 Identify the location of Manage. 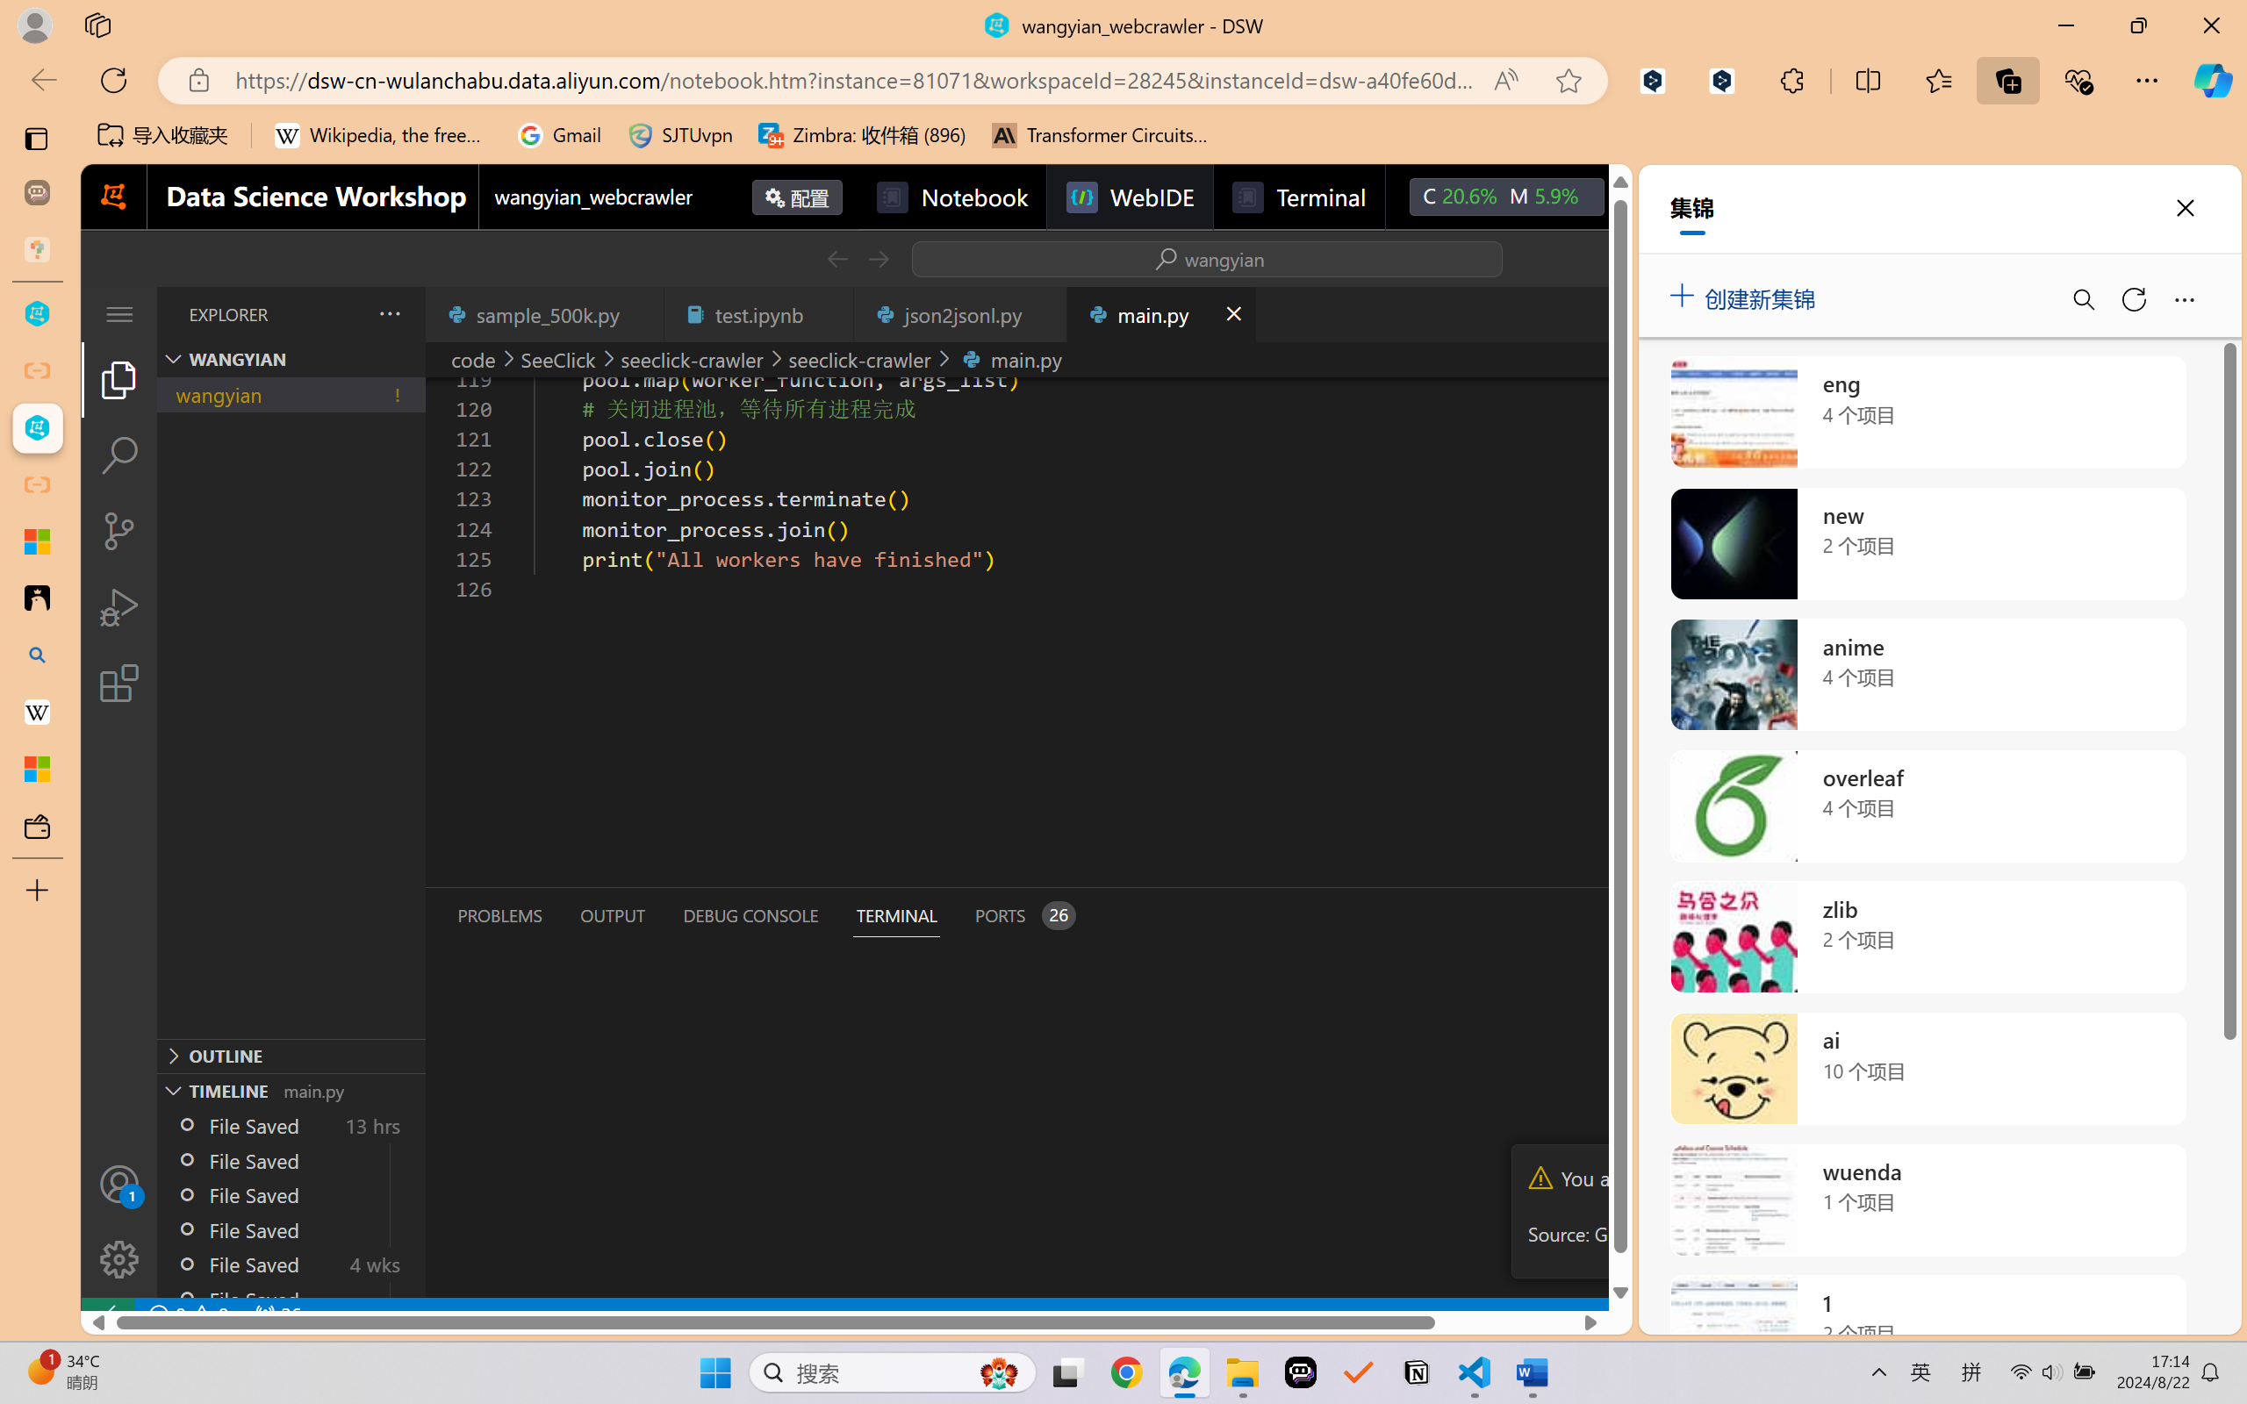
(119, 1221).